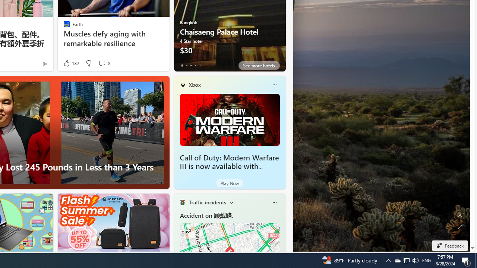 Image resolution: width=477 pixels, height=268 pixels. Describe the element at coordinates (274, 202) in the screenshot. I see `Class: icon-img` at that location.